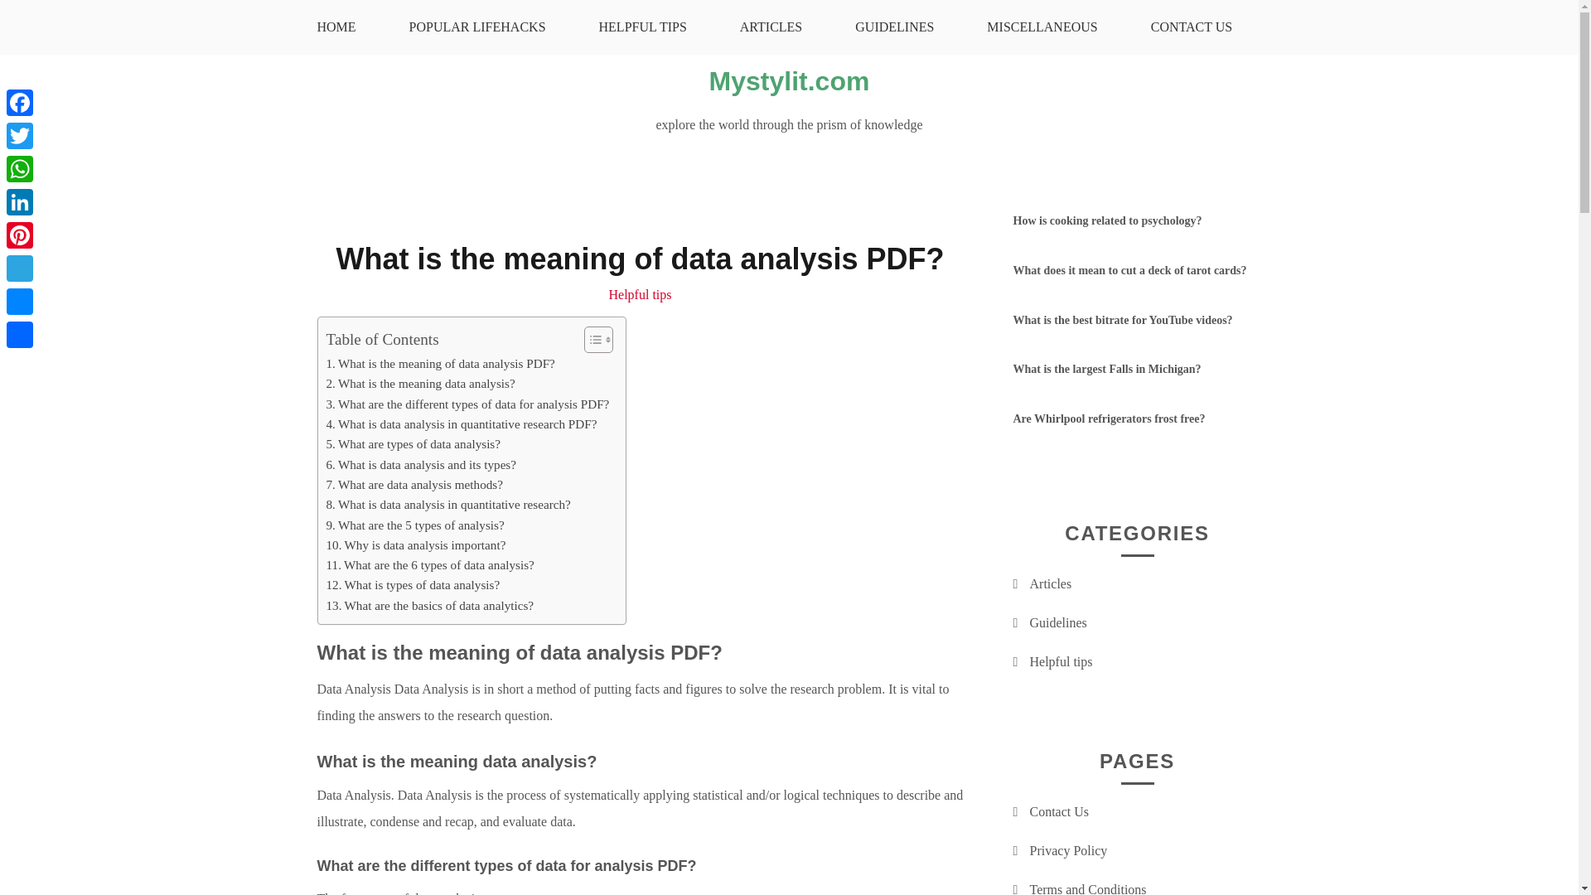  I want to click on What is data analysis in quantitative research?, so click(448, 505).